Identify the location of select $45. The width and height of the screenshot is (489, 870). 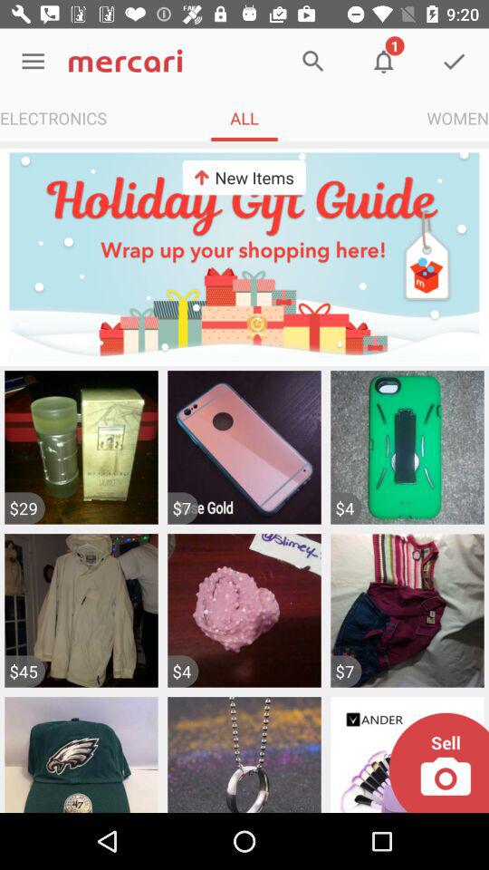
(24, 671).